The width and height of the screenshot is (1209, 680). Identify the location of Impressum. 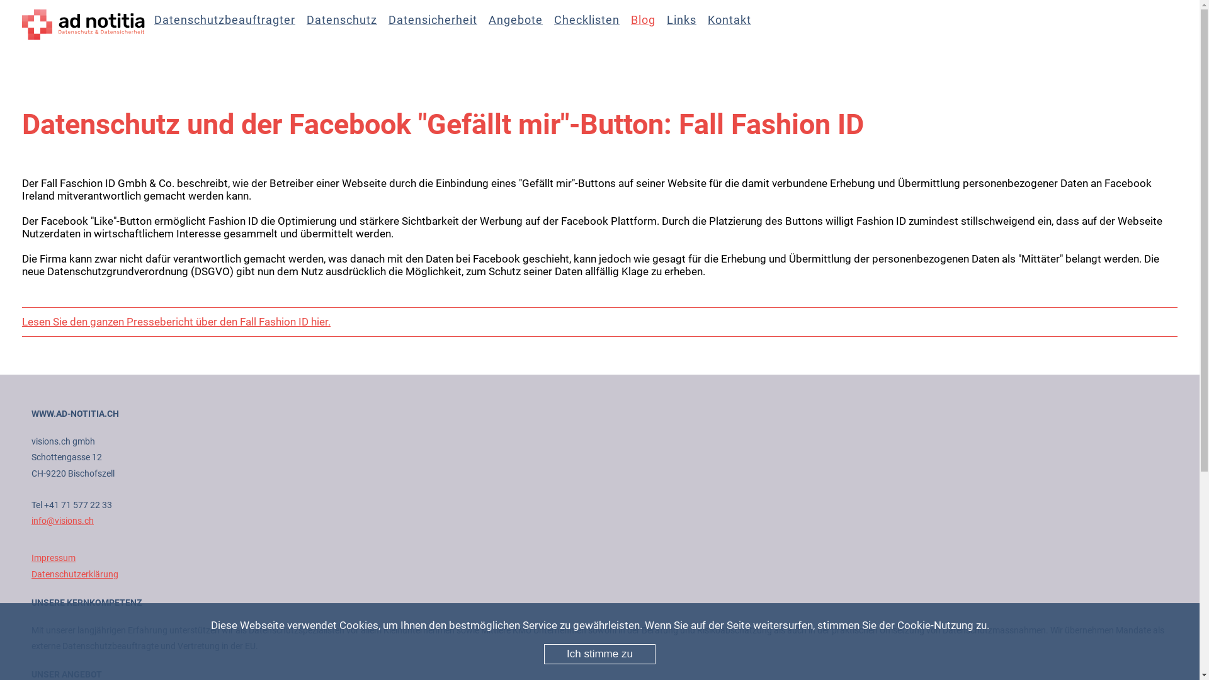
(54, 558).